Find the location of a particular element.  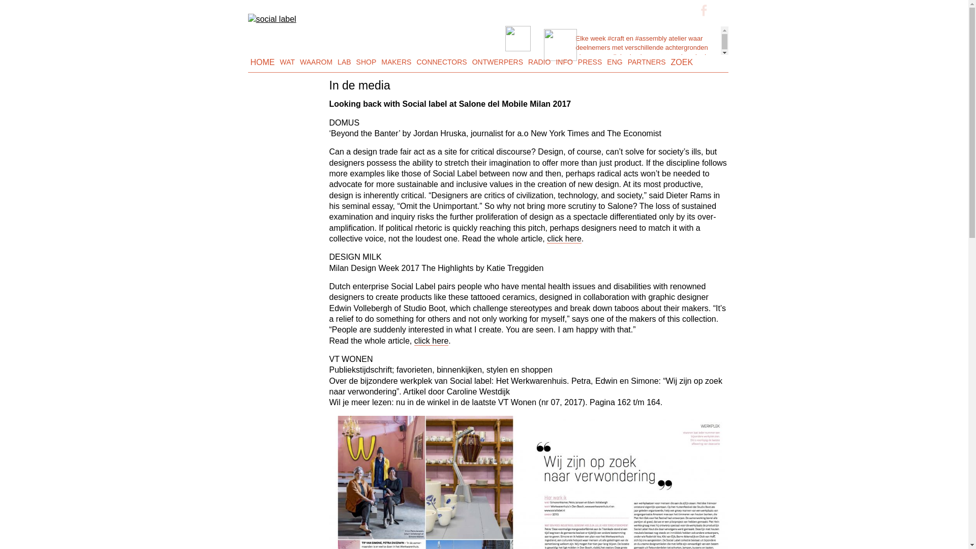

PRESS is located at coordinates (590, 62).